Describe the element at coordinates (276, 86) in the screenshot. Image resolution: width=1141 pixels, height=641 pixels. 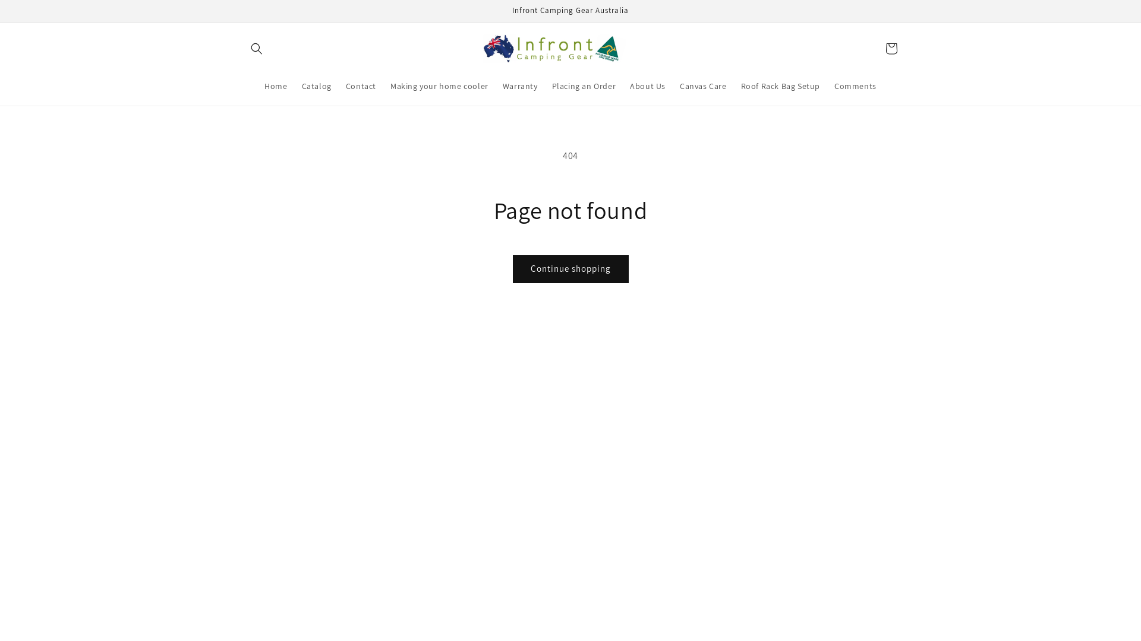
I see `Home` at that location.